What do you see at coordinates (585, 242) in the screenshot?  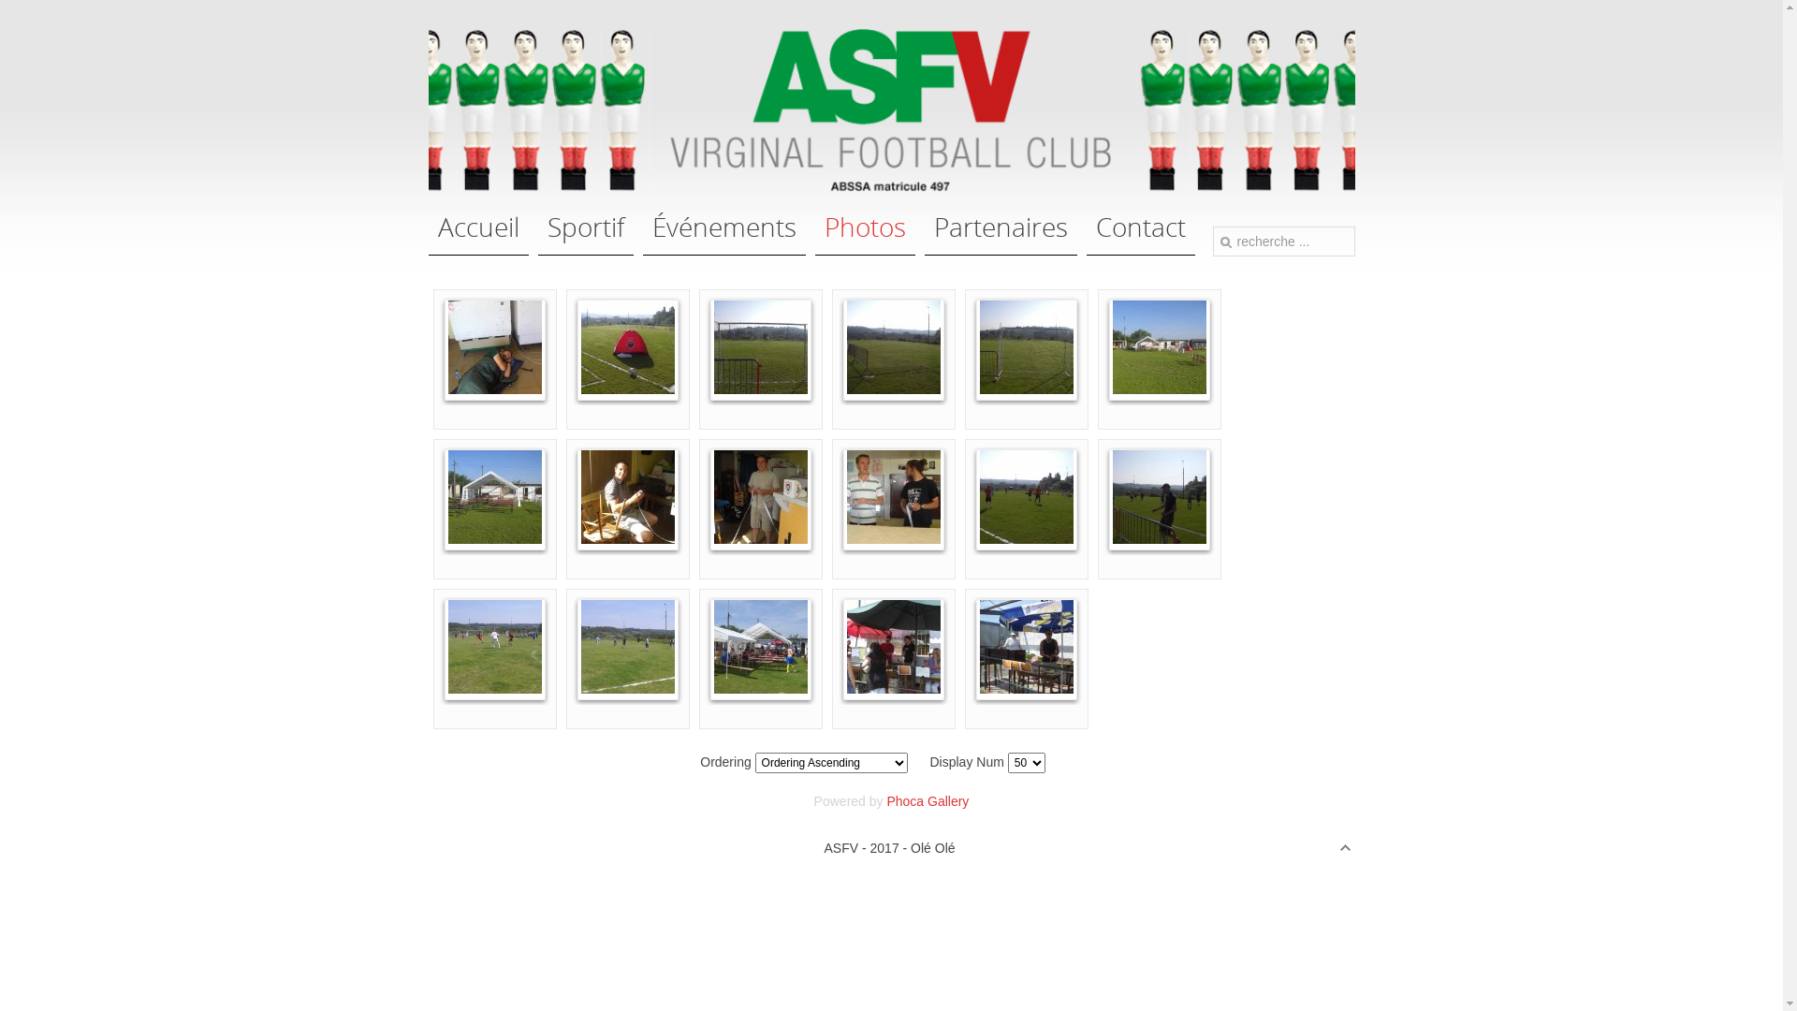 I see `Sportif` at bounding box center [585, 242].